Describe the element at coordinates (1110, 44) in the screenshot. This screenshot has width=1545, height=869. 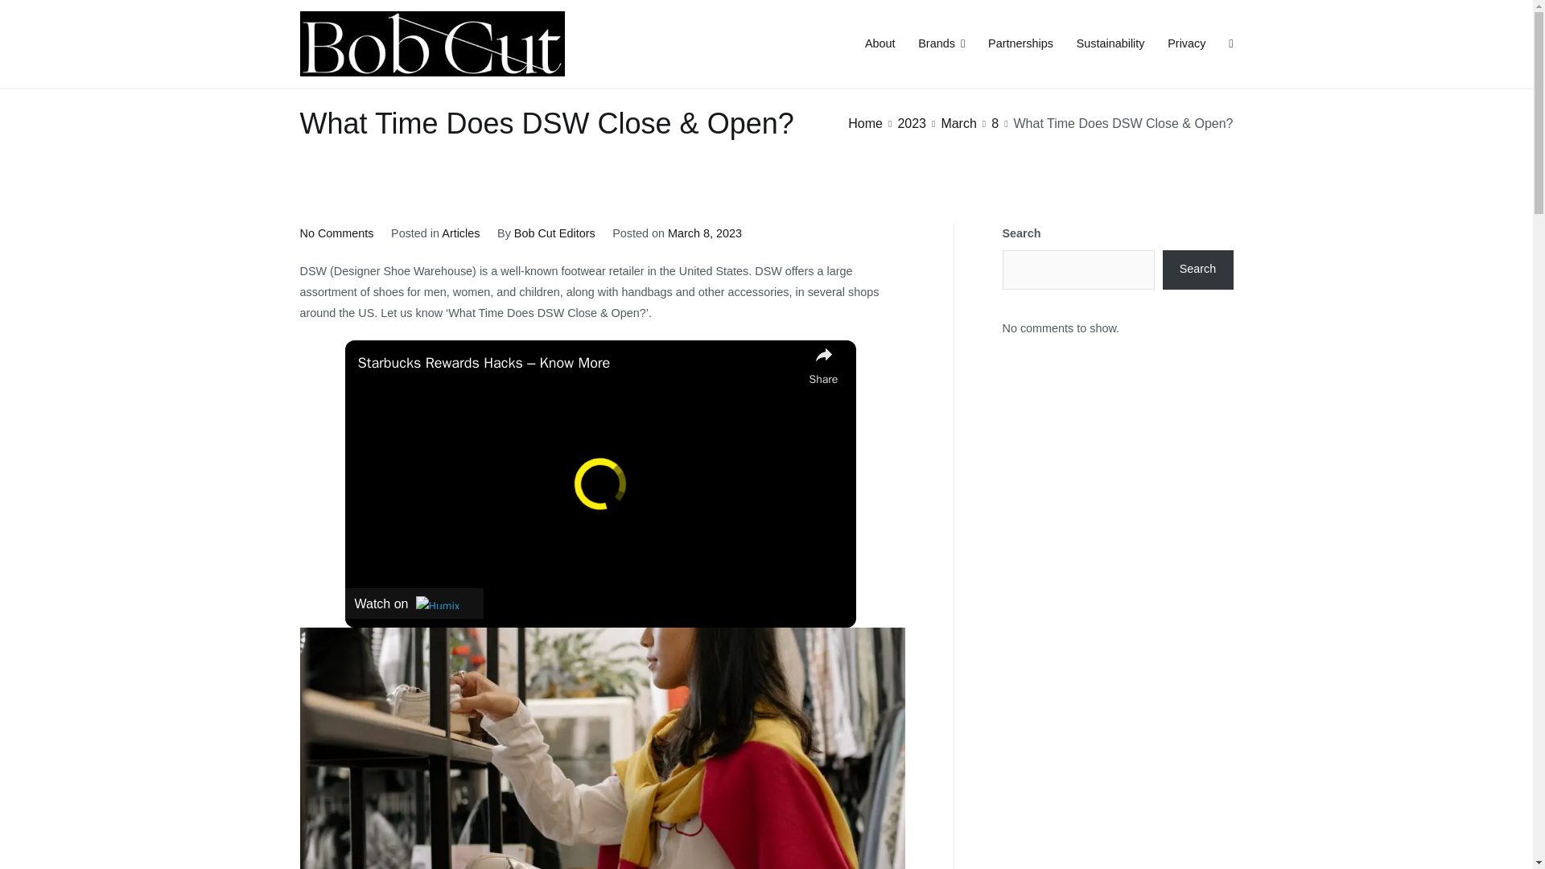
I see `Sustainability` at that location.